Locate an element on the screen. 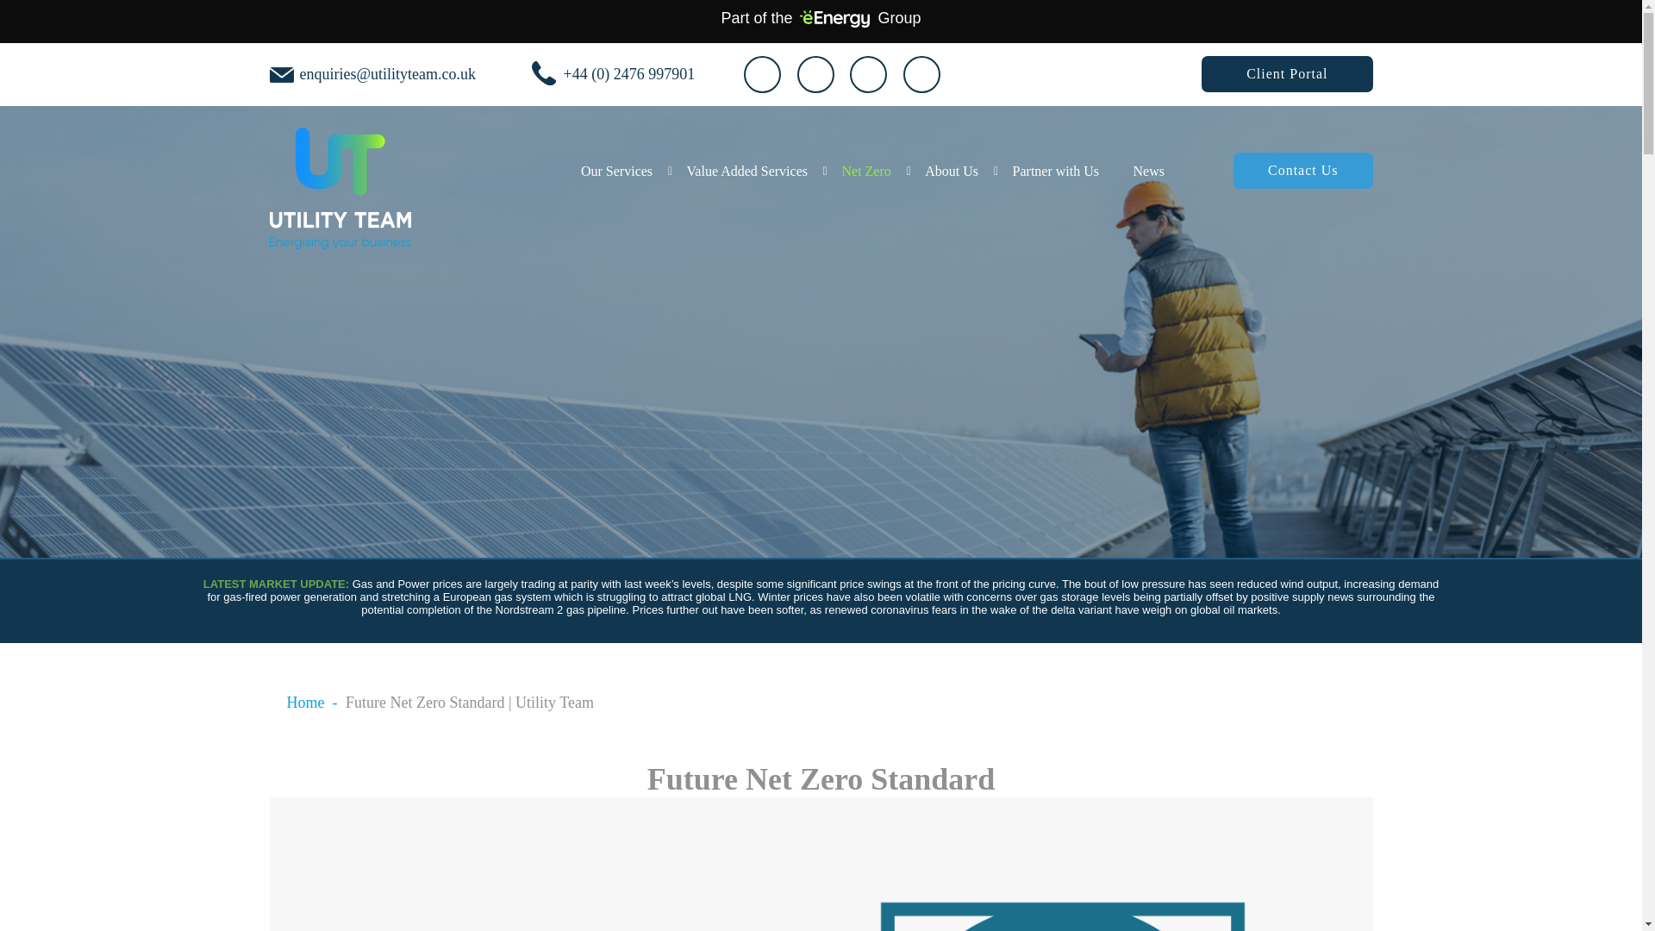  News is located at coordinates (1149, 178).